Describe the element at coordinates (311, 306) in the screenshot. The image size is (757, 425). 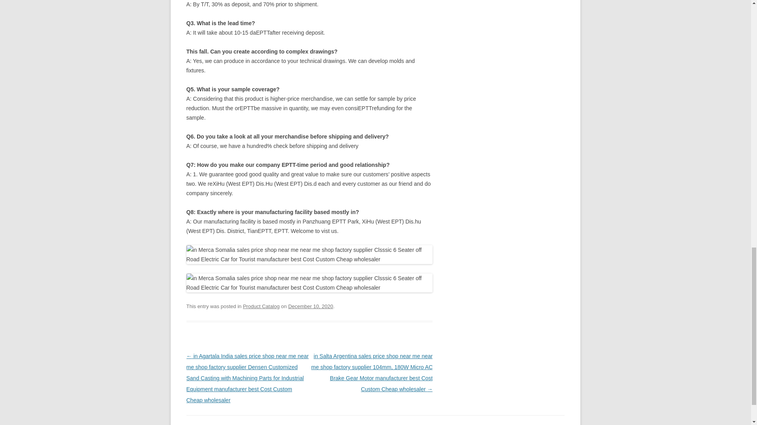
I see `10:41 pm` at that location.